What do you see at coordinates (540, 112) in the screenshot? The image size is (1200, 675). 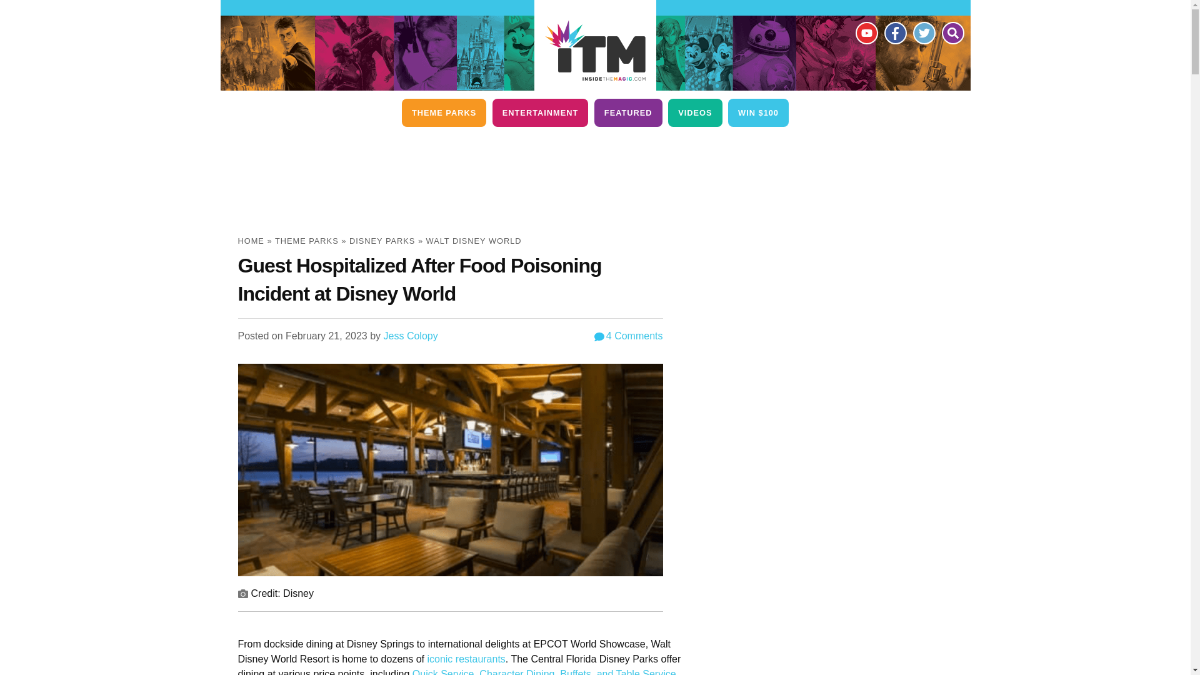 I see `ENTERTAINMENT` at bounding box center [540, 112].